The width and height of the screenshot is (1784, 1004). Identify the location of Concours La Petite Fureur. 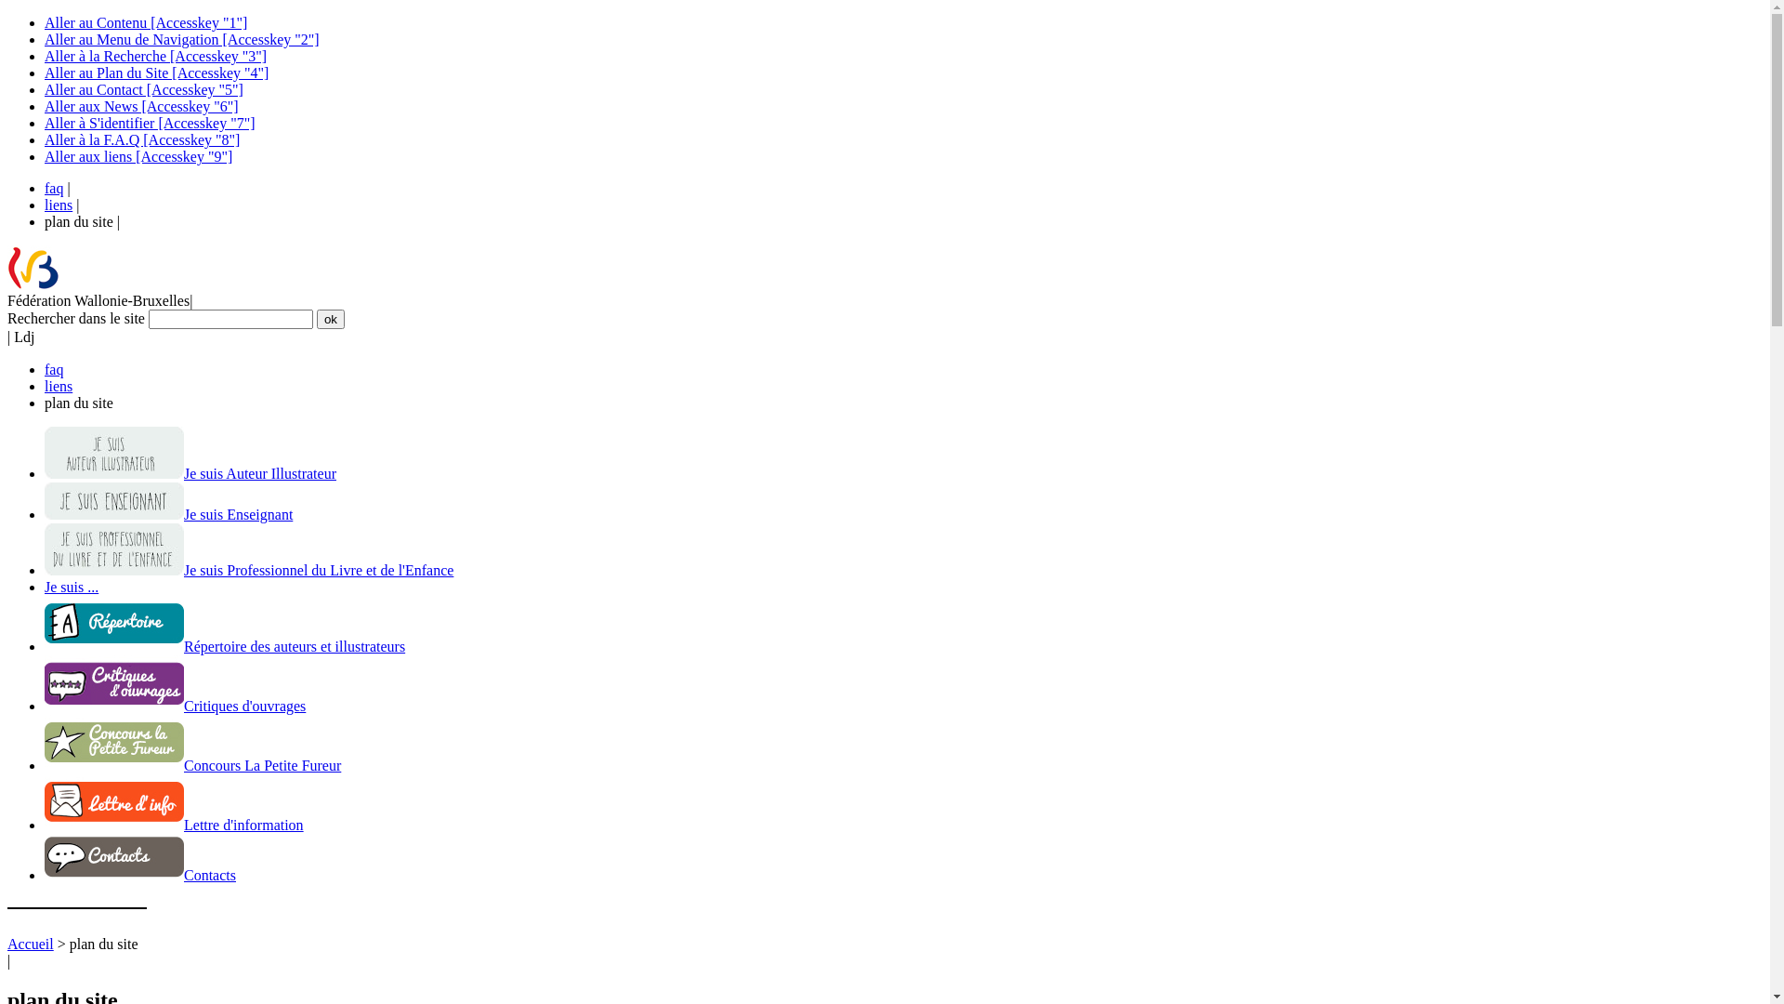
(193, 766).